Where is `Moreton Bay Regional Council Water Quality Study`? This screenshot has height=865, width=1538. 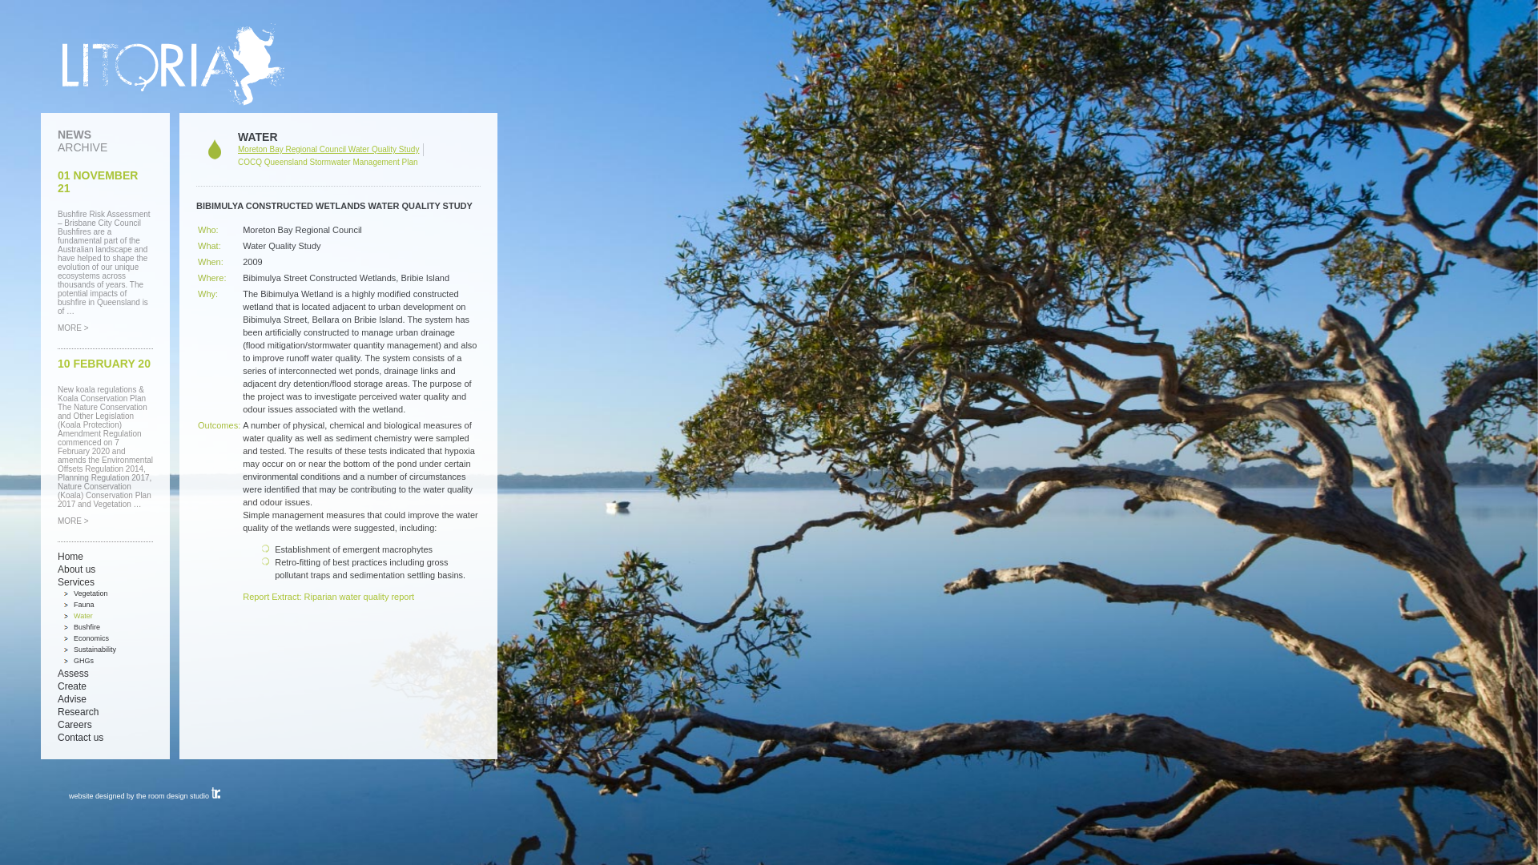 Moreton Bay Regional Council Water Quality Study is located at coordinates (328, 149).